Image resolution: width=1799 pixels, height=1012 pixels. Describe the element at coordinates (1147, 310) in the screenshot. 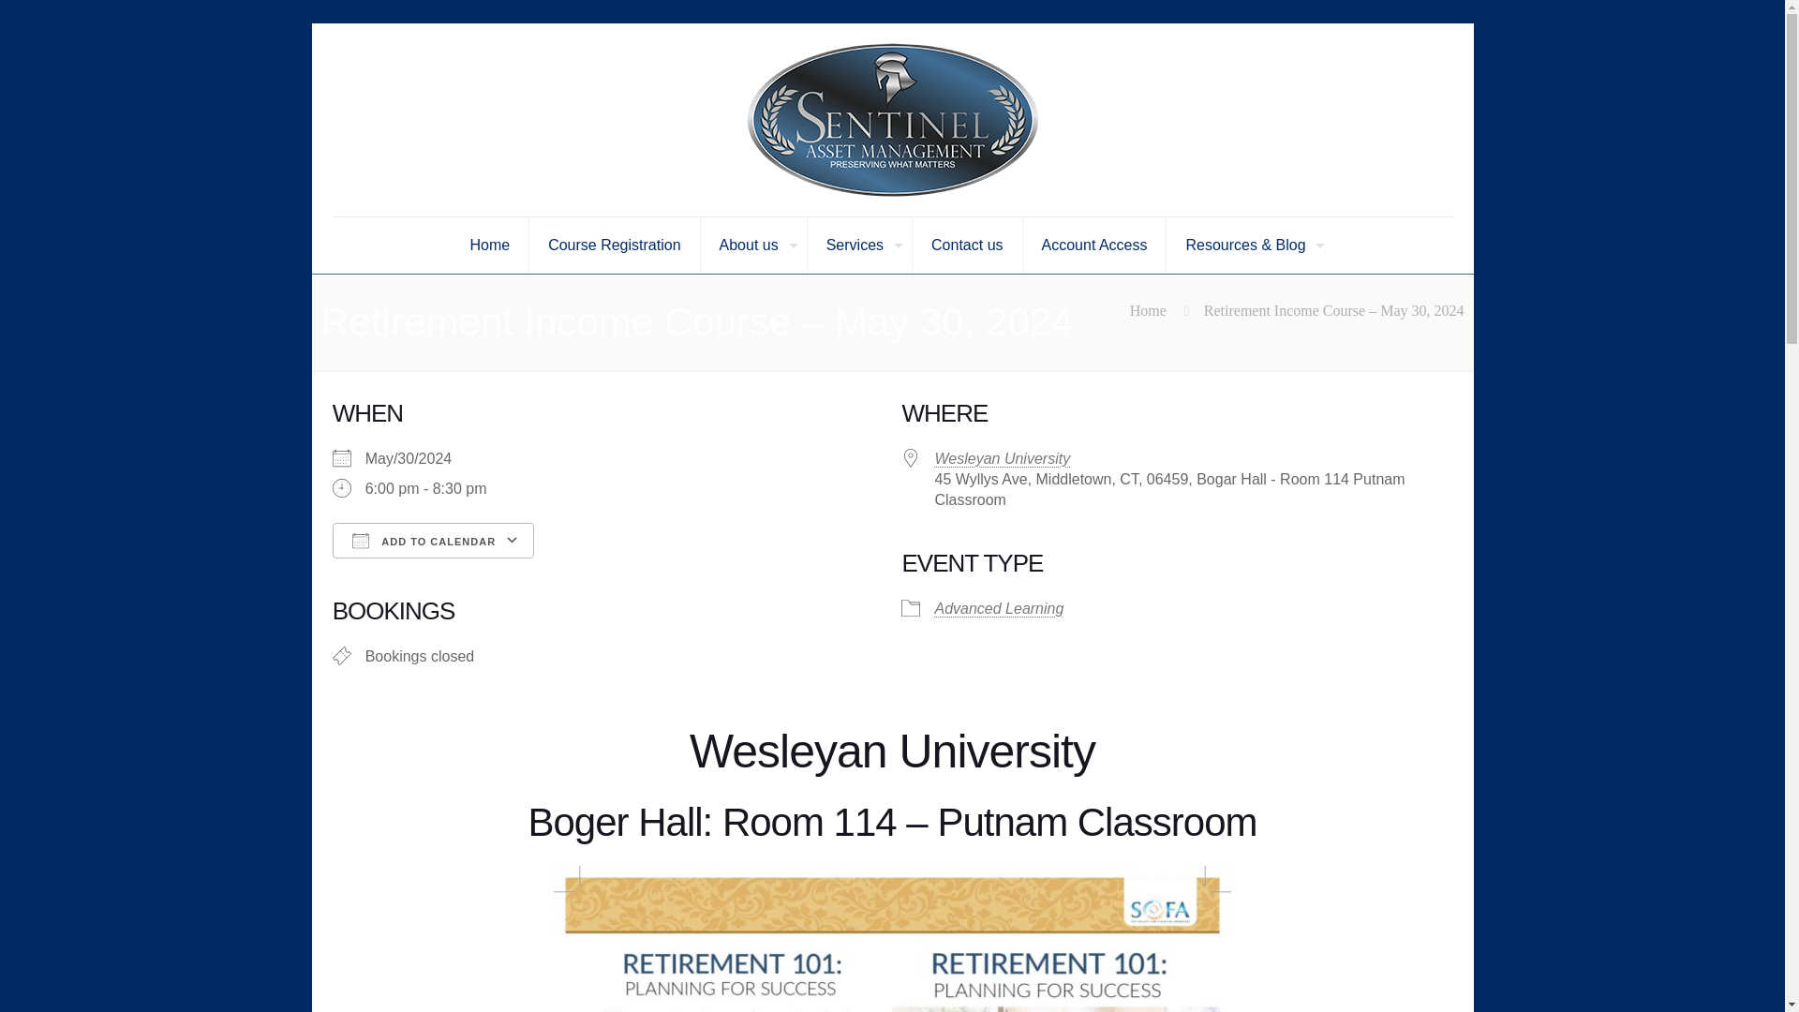

I see `Home` at that location.